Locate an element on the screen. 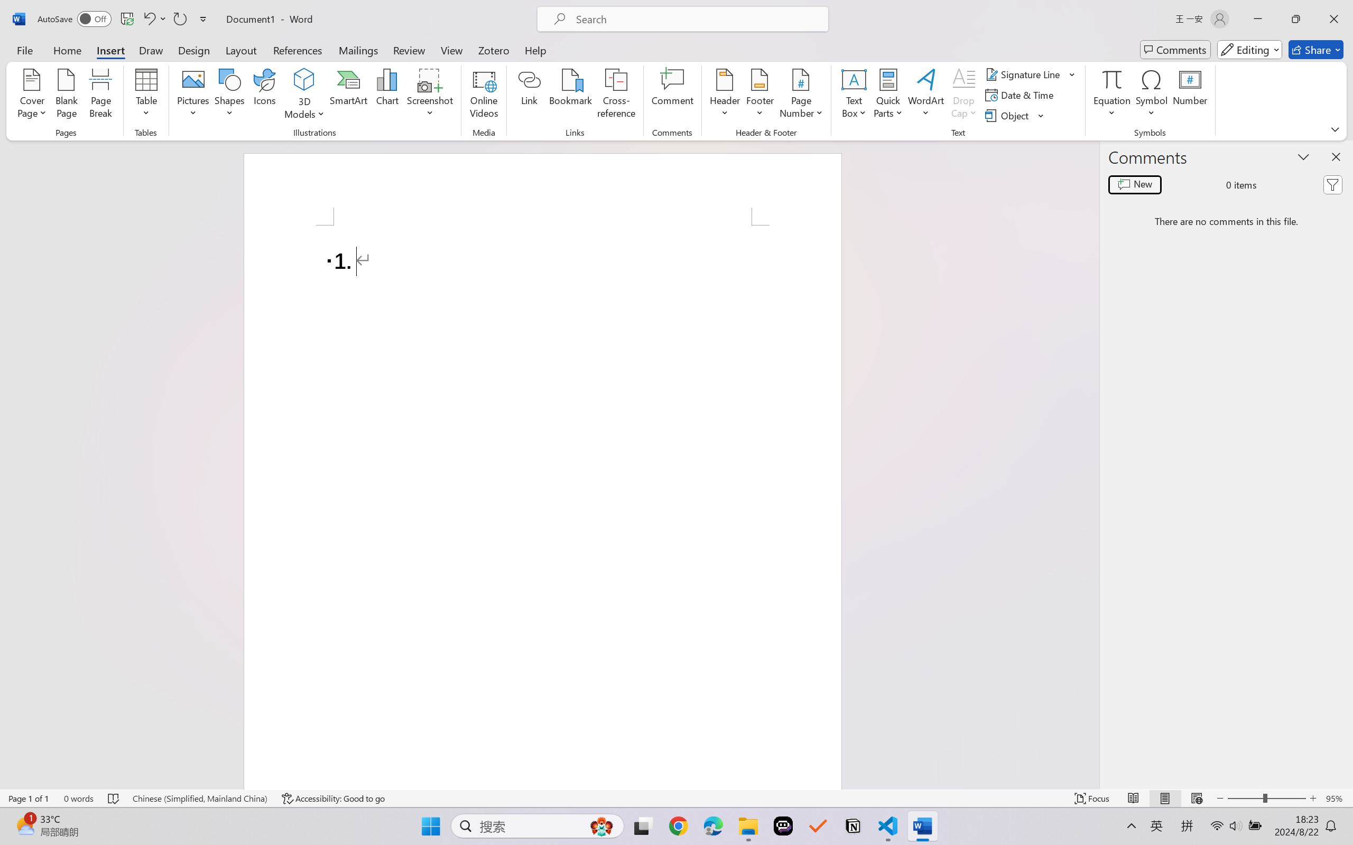  Object... is located at coordinates (1008, 115).